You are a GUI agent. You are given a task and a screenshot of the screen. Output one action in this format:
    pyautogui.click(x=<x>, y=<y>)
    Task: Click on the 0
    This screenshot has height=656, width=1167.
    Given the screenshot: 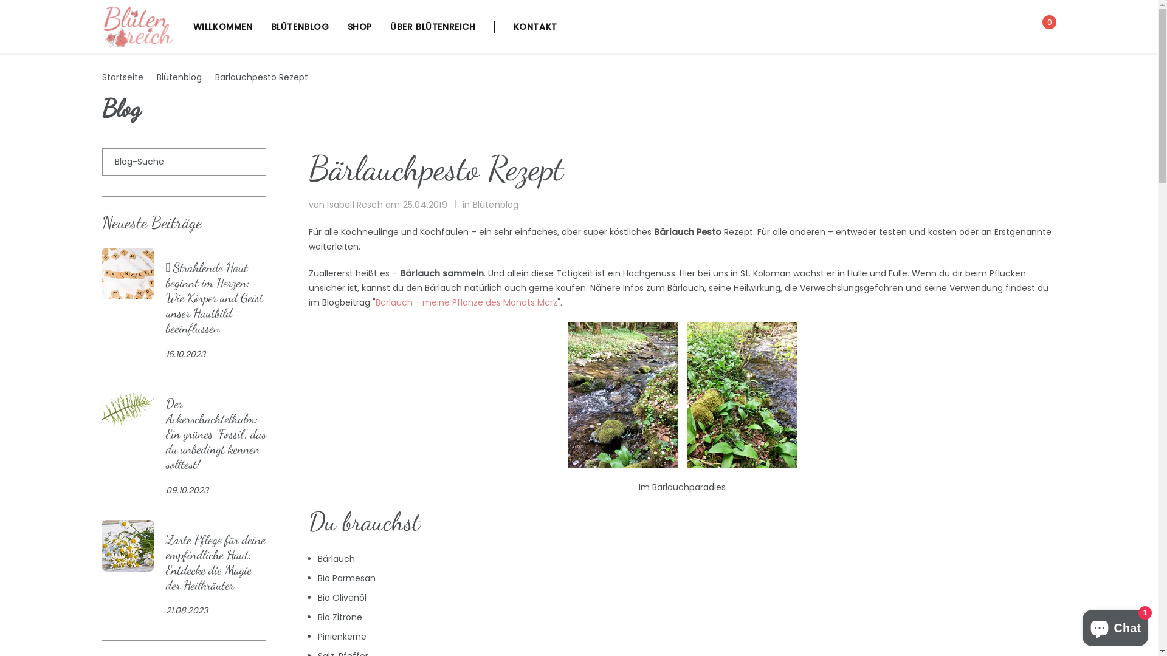 What is the action you would take?
    pyautogui.click(x=1045, y=26)
    